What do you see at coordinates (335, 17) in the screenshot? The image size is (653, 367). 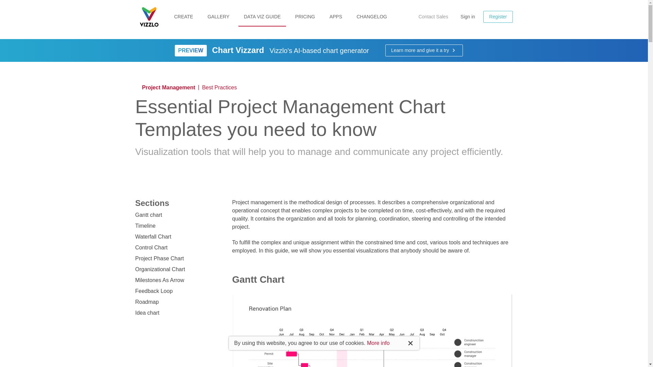 I see `APPS` at bounding box center [335, 17].